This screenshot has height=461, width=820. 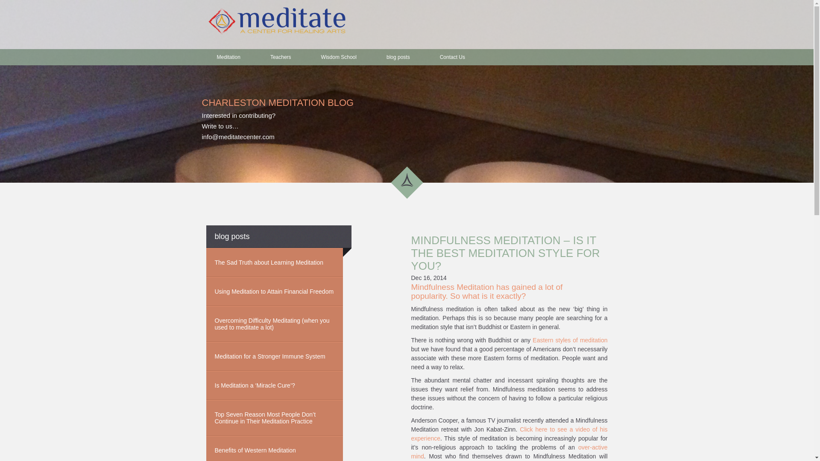 What do you see at coordinates (274, 356) in the screenshot?
I see `Permanent link to Meditation for a Stronger Immune System` at bounding box center [274, 356].